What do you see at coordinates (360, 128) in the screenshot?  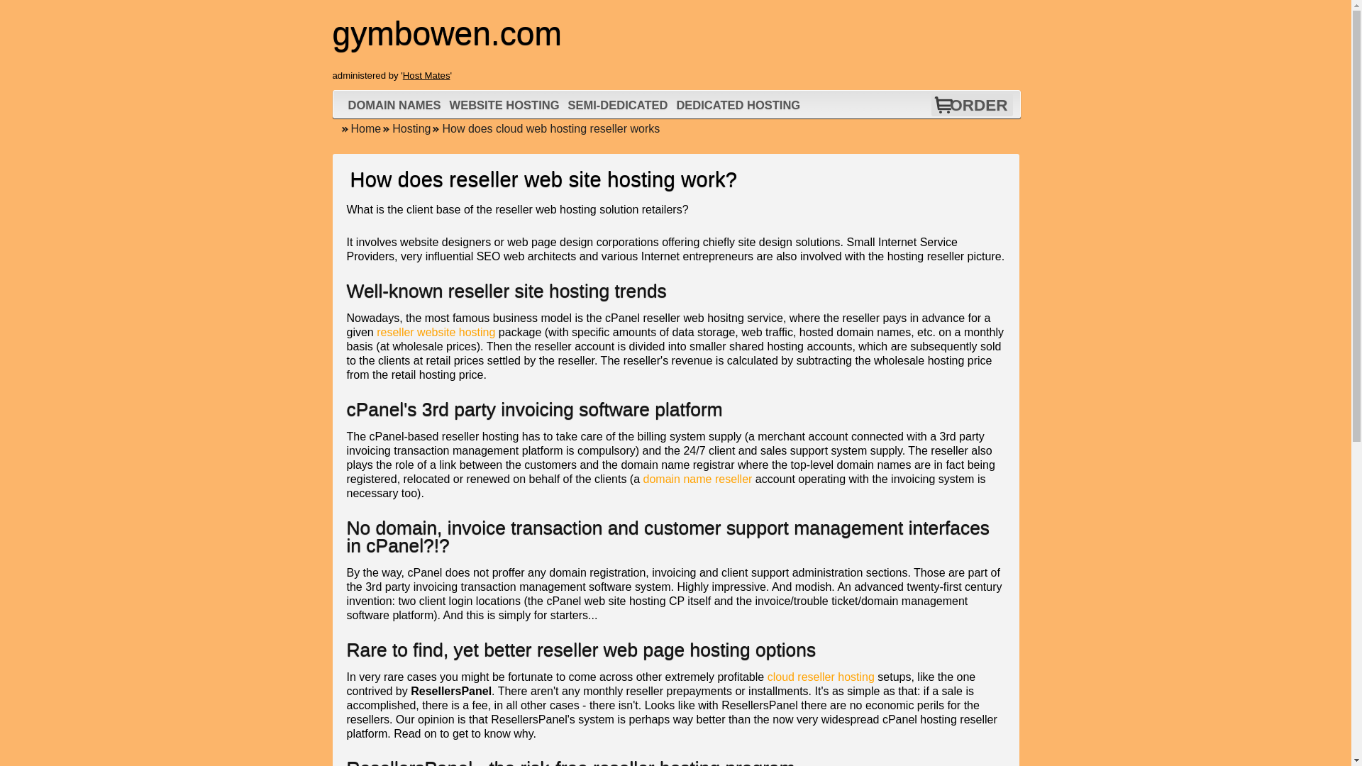 I see `Home` at bounding box center [360, 128].